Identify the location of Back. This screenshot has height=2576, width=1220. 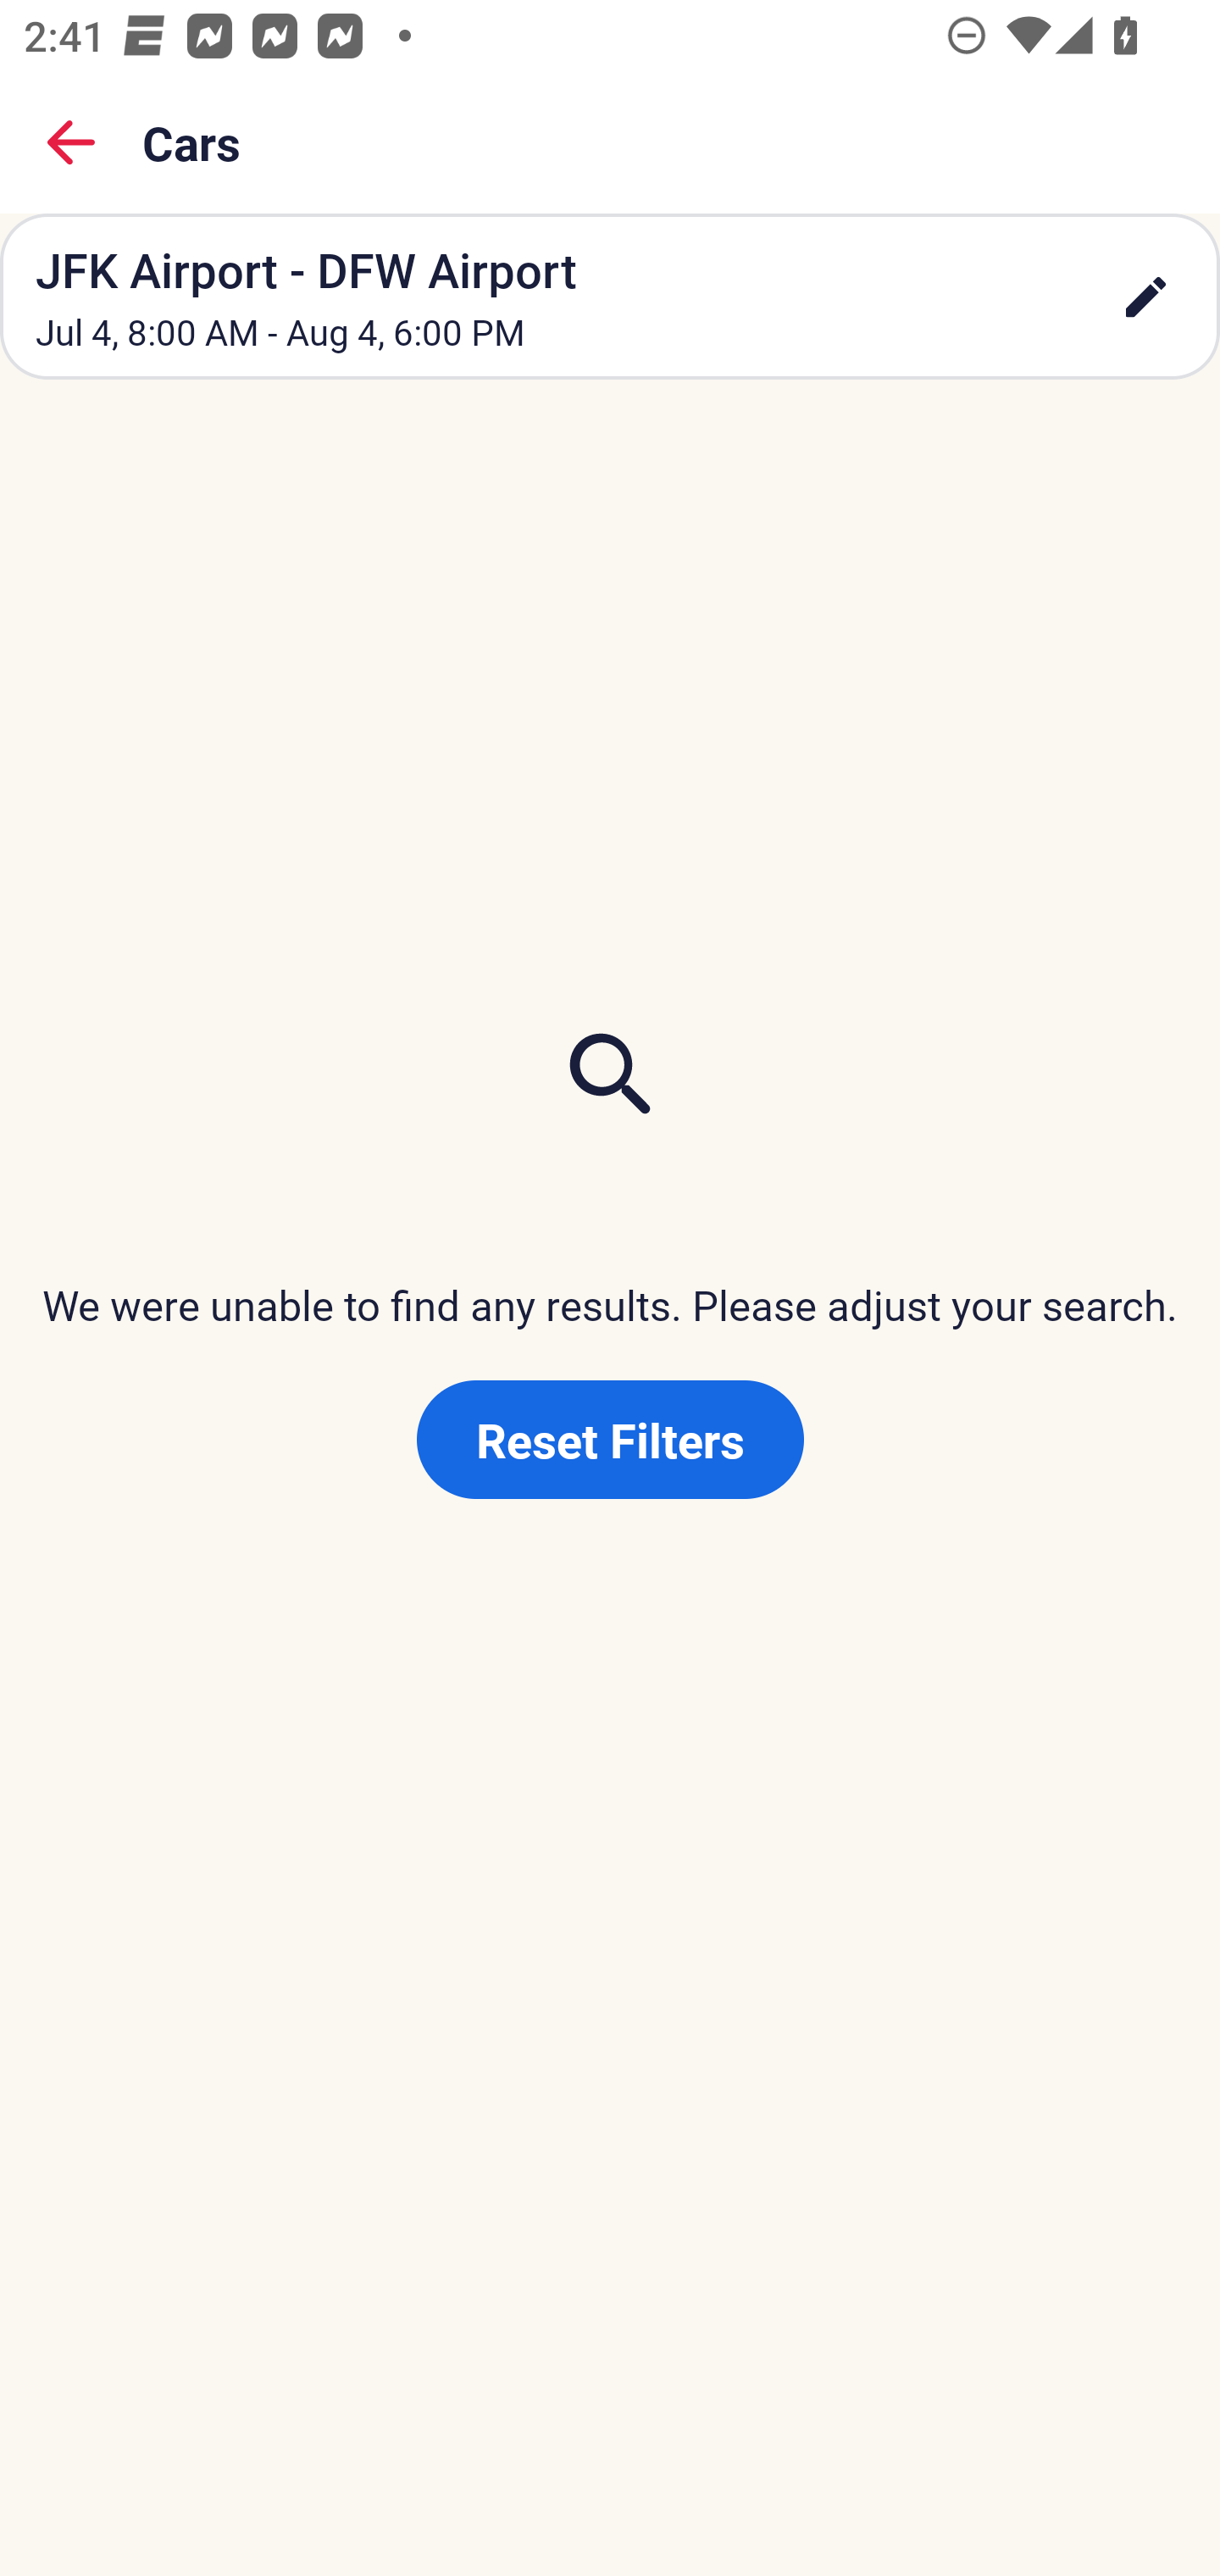
(71, 142).